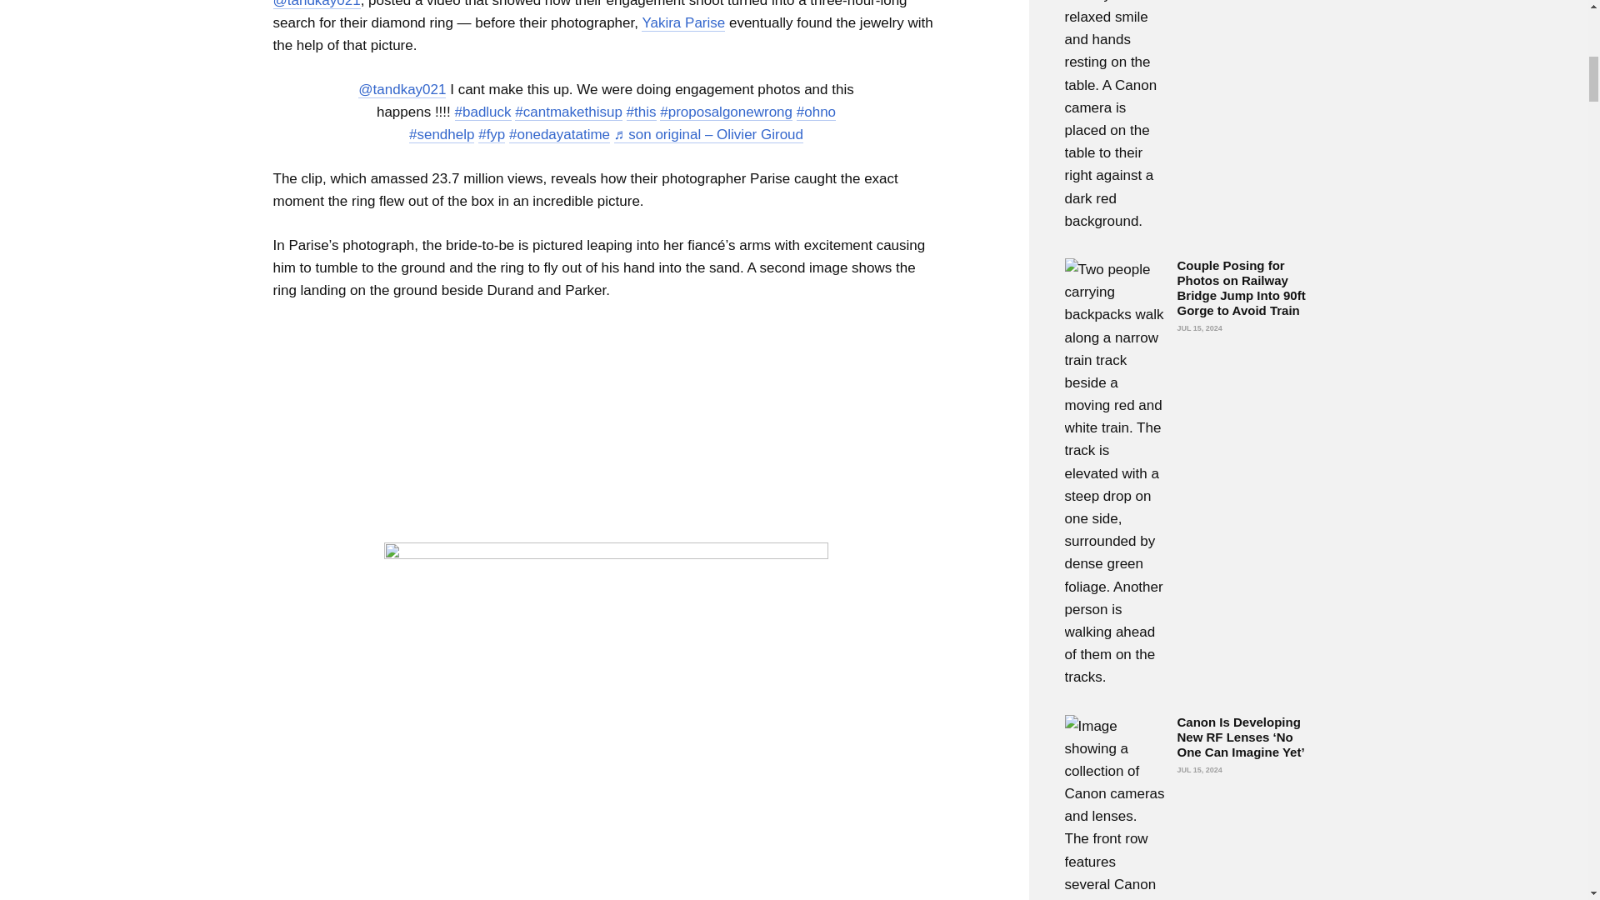 The image size is (1600, 900). What do you see at coordinates (442, 135) in the screenshot?
I see `sendhelp` at bounding box center [442, 135].